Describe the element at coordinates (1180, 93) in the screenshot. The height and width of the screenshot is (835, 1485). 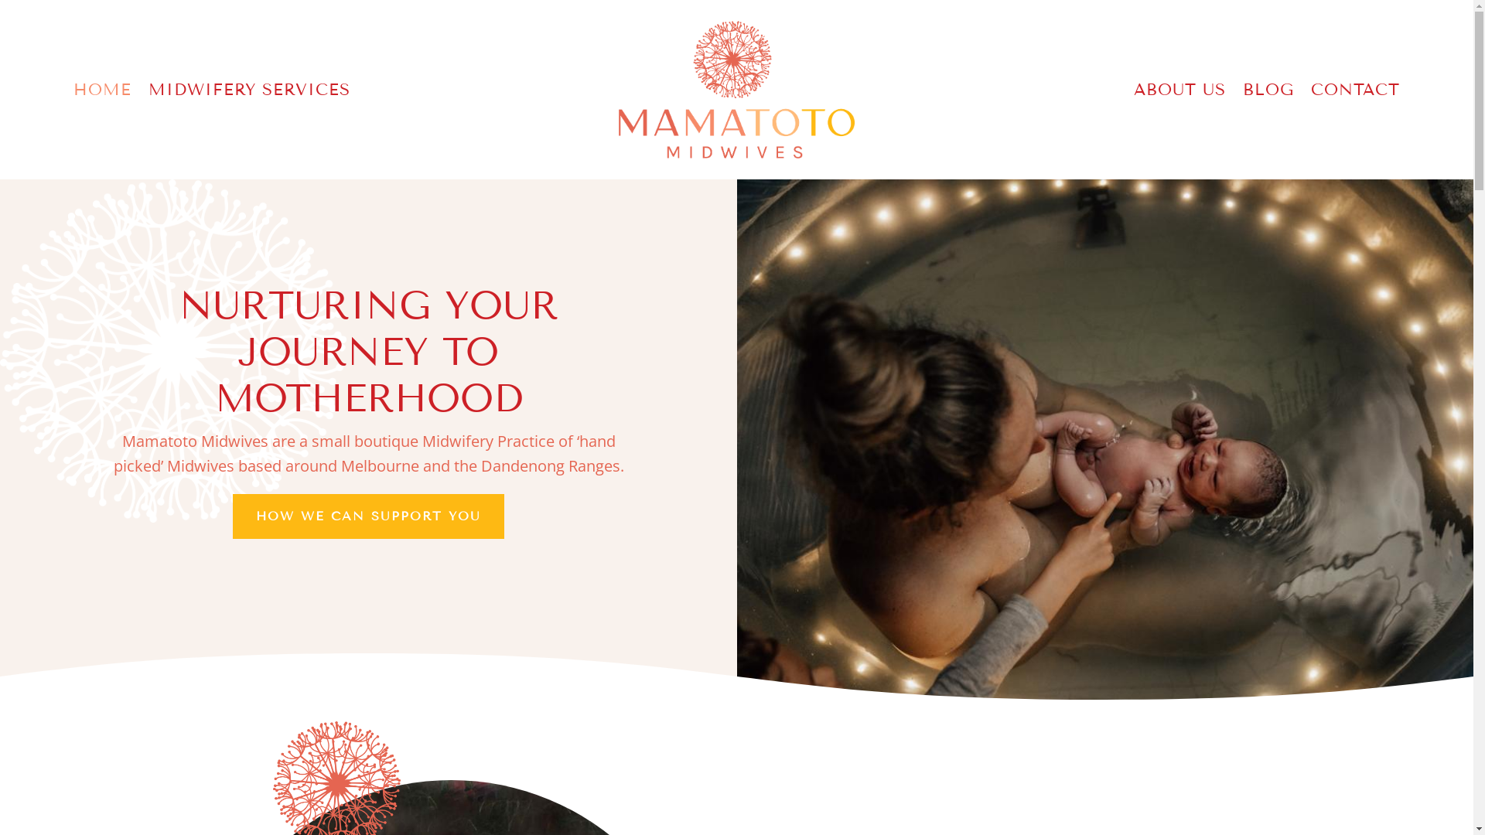
I see `ABOUT US` at that location.